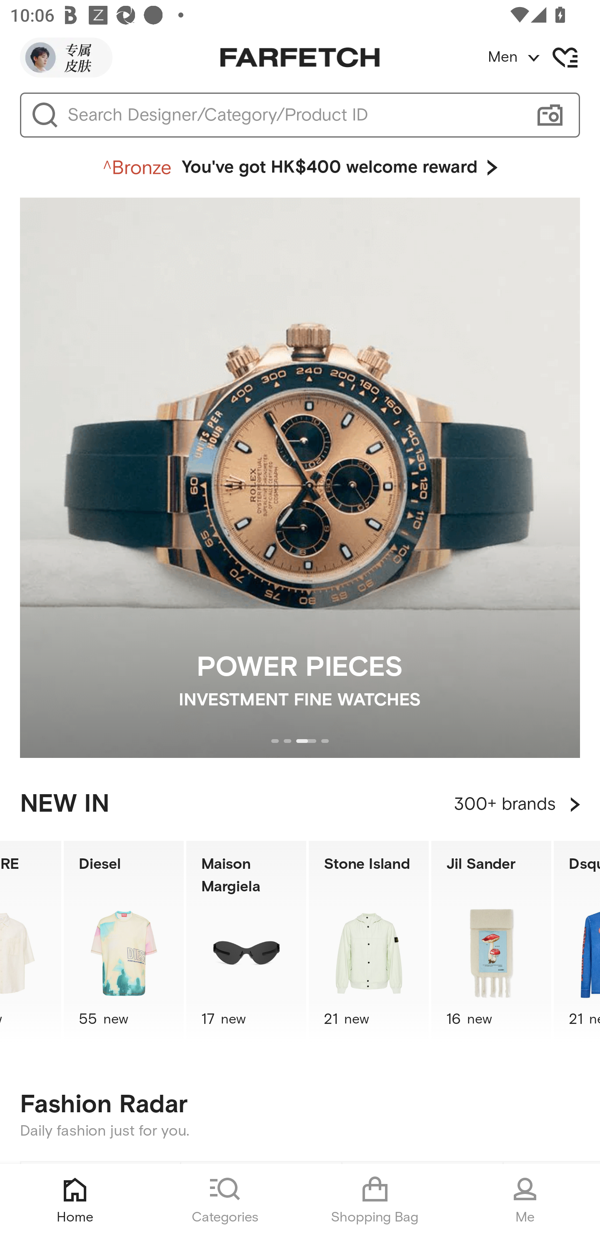 The image size is (600, 1234). I want to click on Search Designer/Category/Product ID, so click(293, 115).